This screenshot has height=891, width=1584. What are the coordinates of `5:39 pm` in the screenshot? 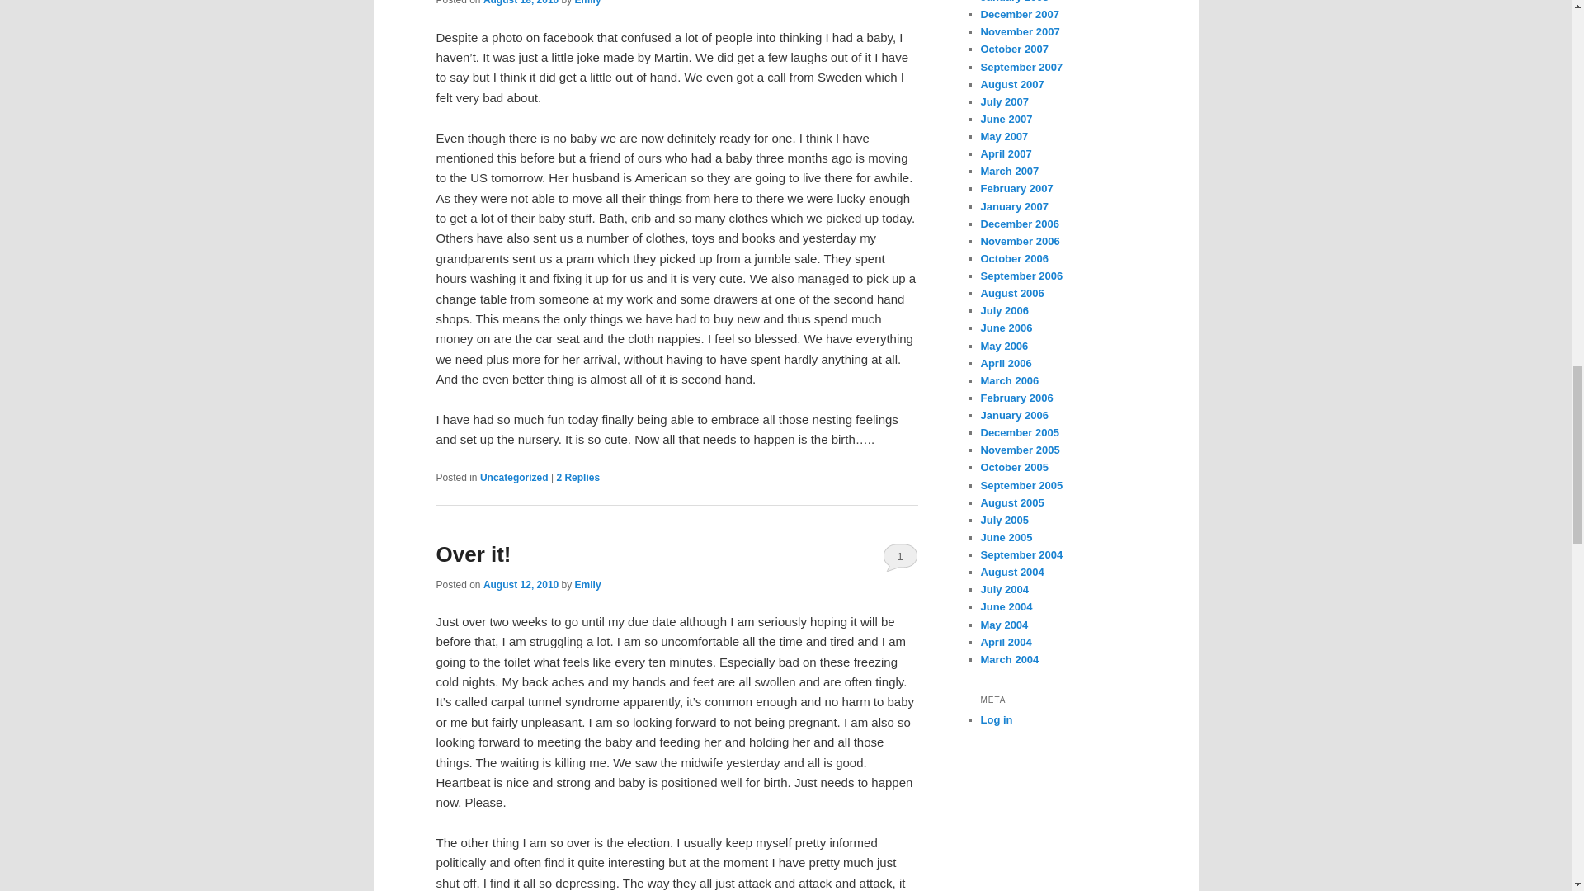 It's located at (521, 2).